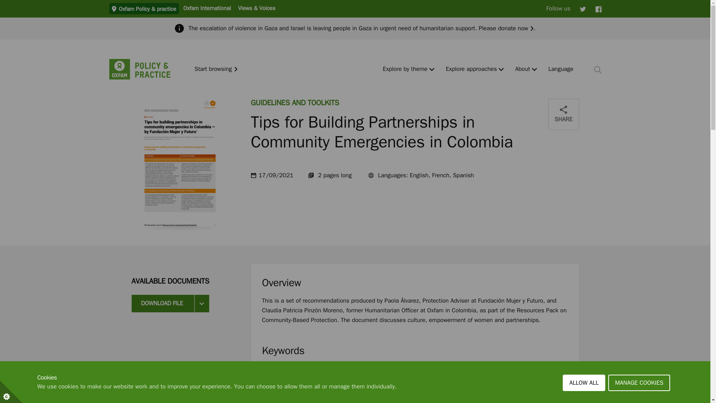 Image resolution: width=716 pixels, height=403 pixels. I want to click on Explore by theme, so click(405, 69).